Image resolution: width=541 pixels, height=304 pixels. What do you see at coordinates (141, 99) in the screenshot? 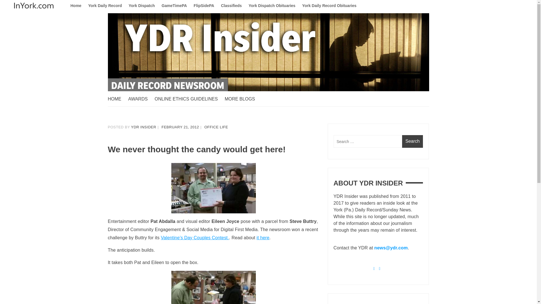
I see `AWARDS` at bounding box center [141, 99].